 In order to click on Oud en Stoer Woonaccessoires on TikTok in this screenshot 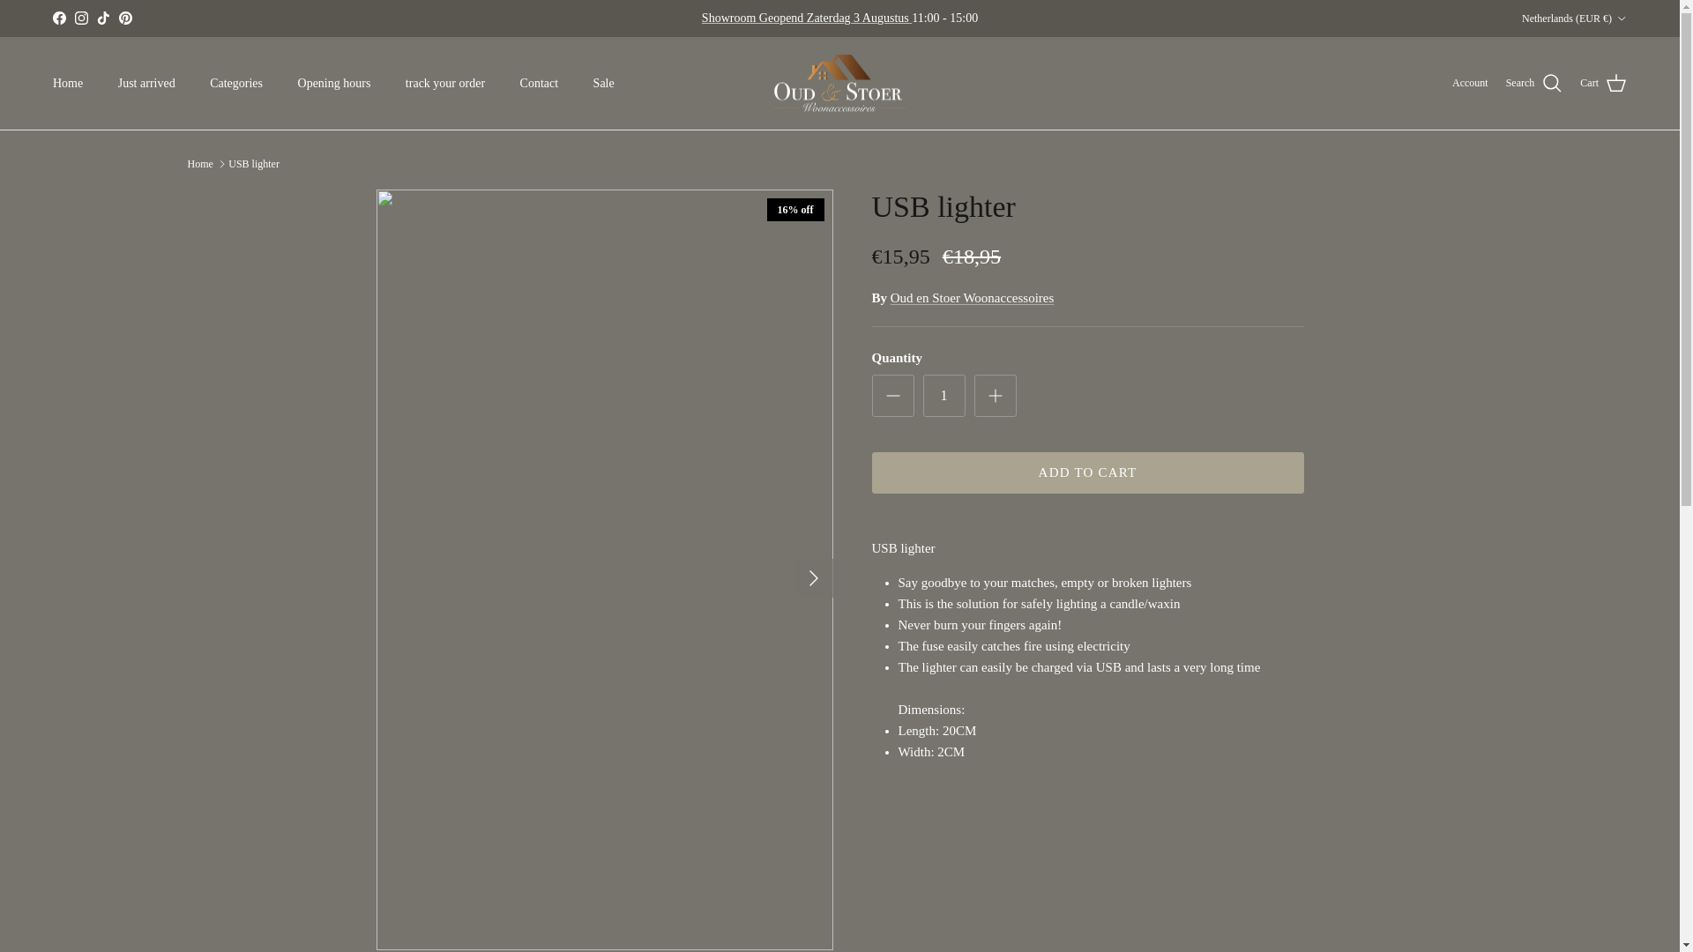, I will do `click(102, 18)`.